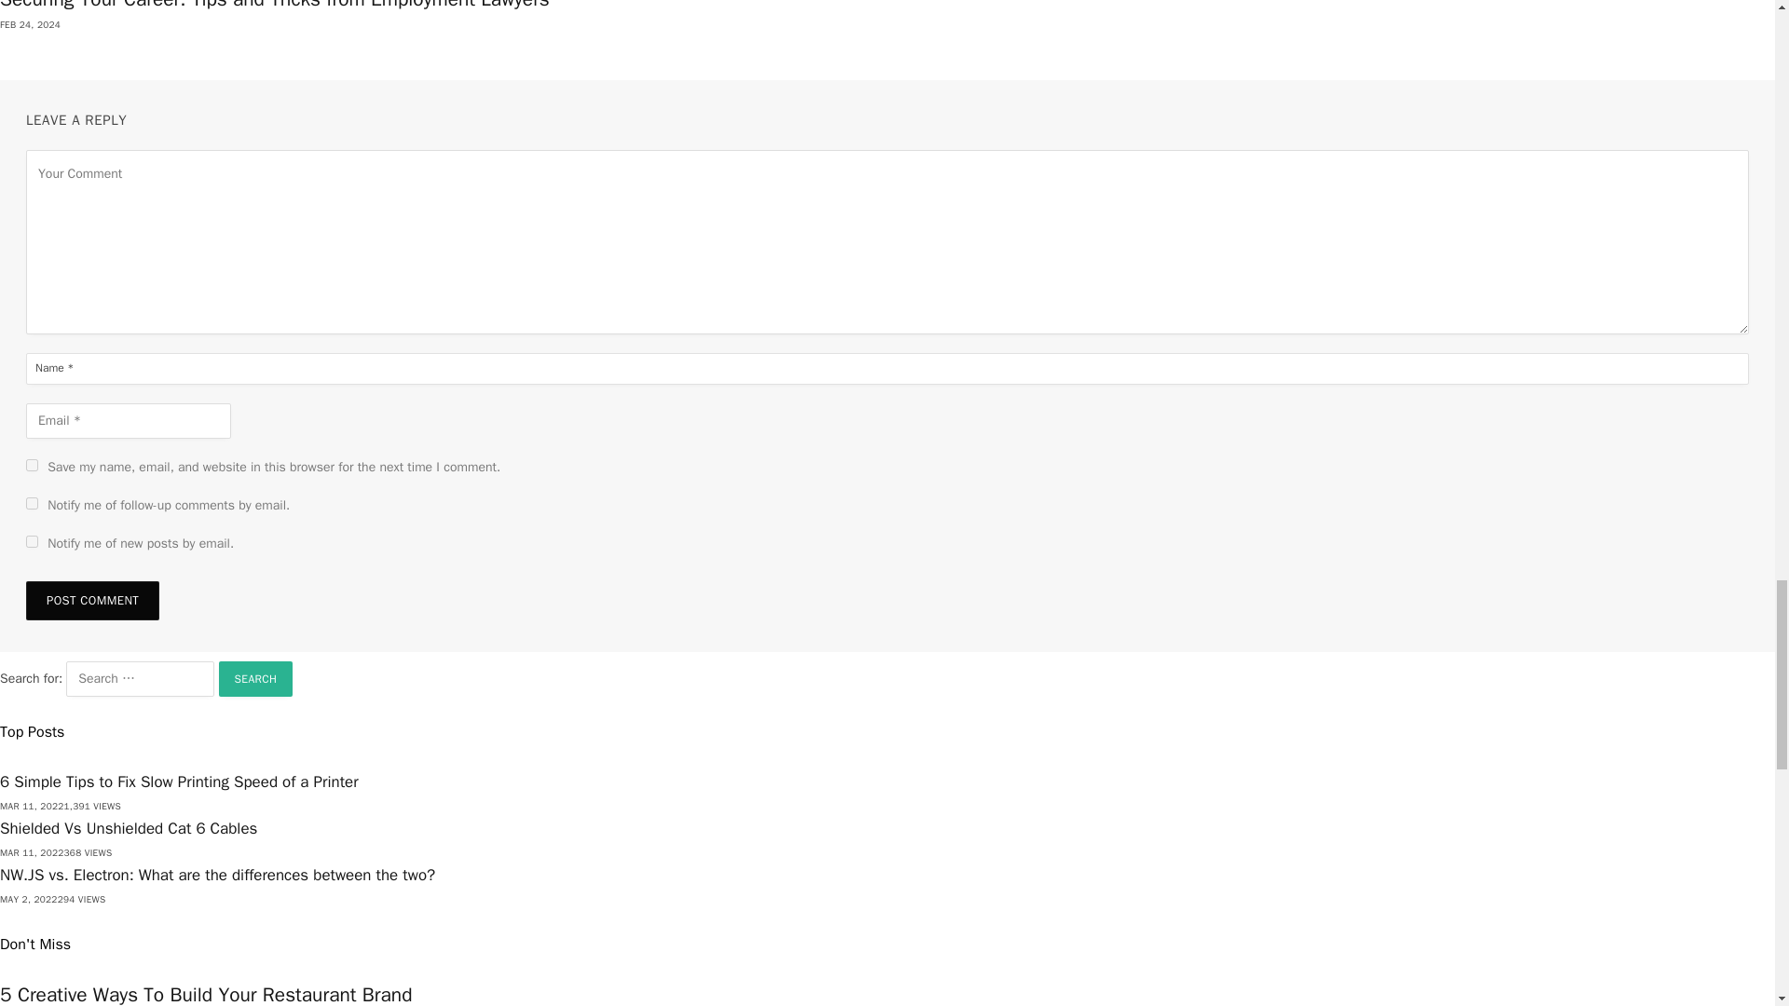 Image resolution: width=1789 pixels, height=1006 pixels. Describe the element at coordinates (92, 601) in the screenshot. I see `Post Comment` at that location.